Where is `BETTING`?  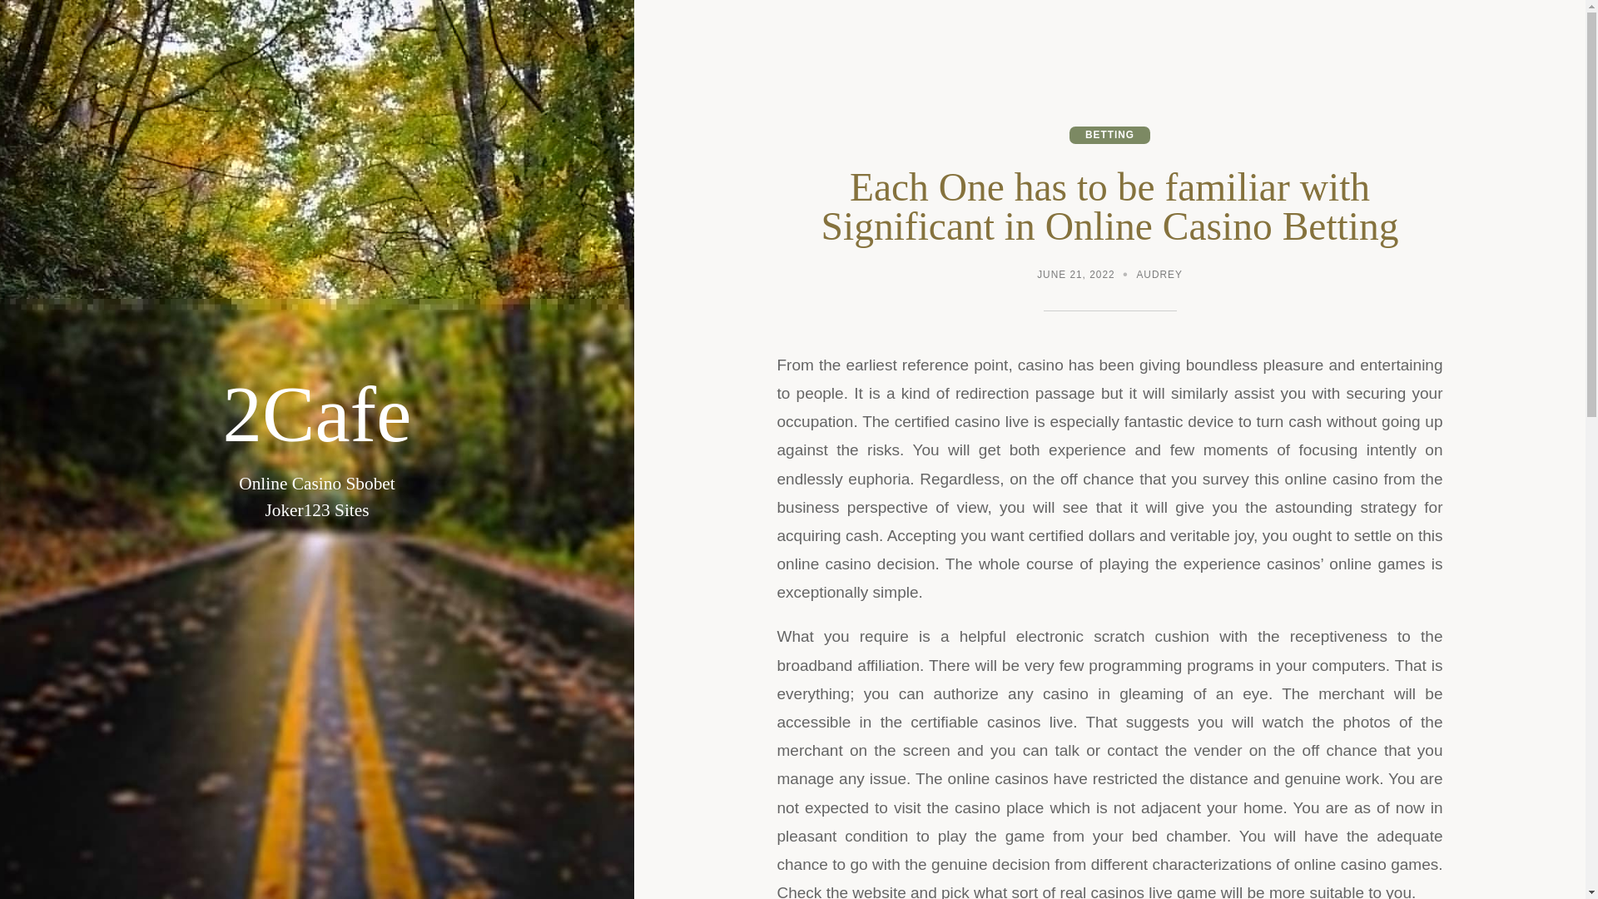
BETTING is located at coordinates (1109, 135).